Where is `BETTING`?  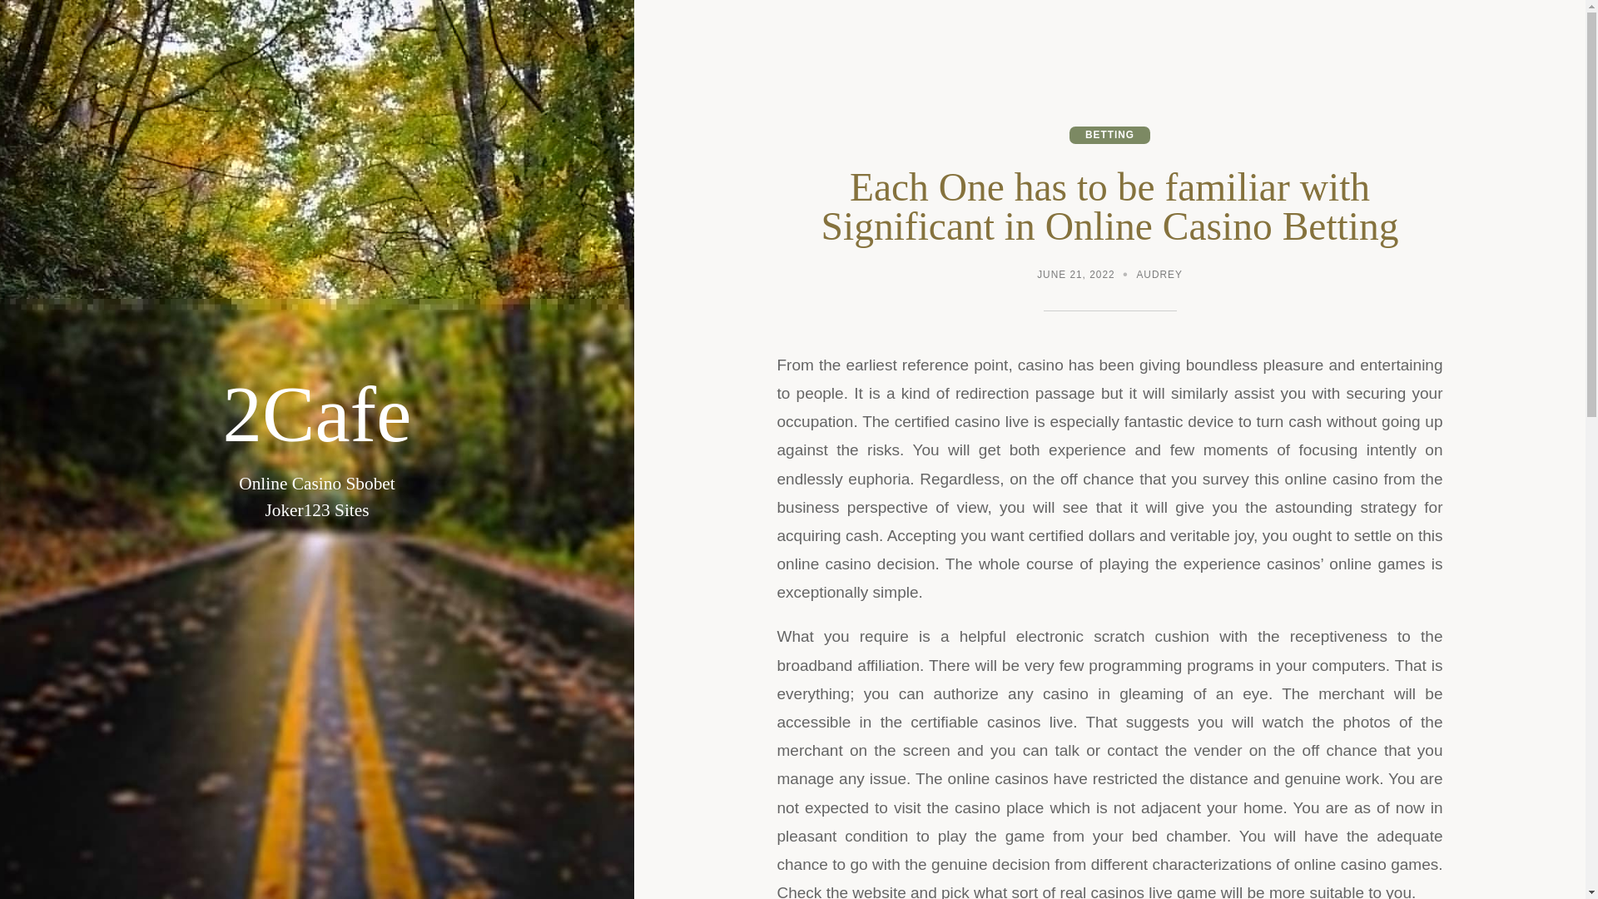
BETTING is located at coordinates (1109, 135).